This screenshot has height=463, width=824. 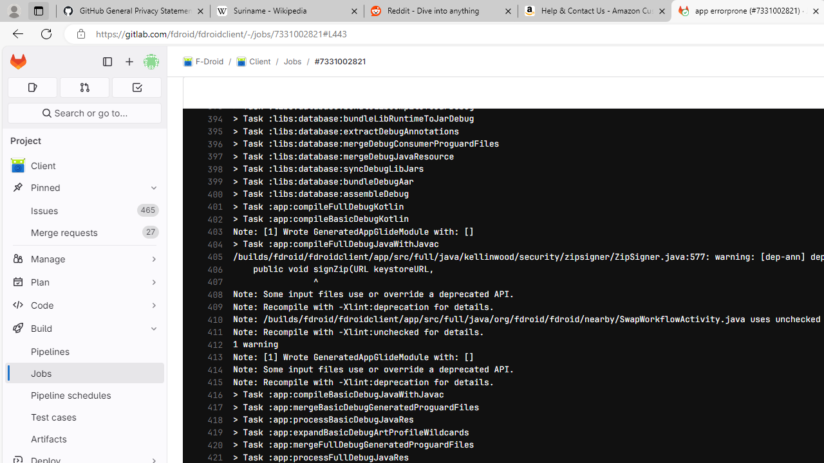 I want to click on Client, so click(x=254, y=62).